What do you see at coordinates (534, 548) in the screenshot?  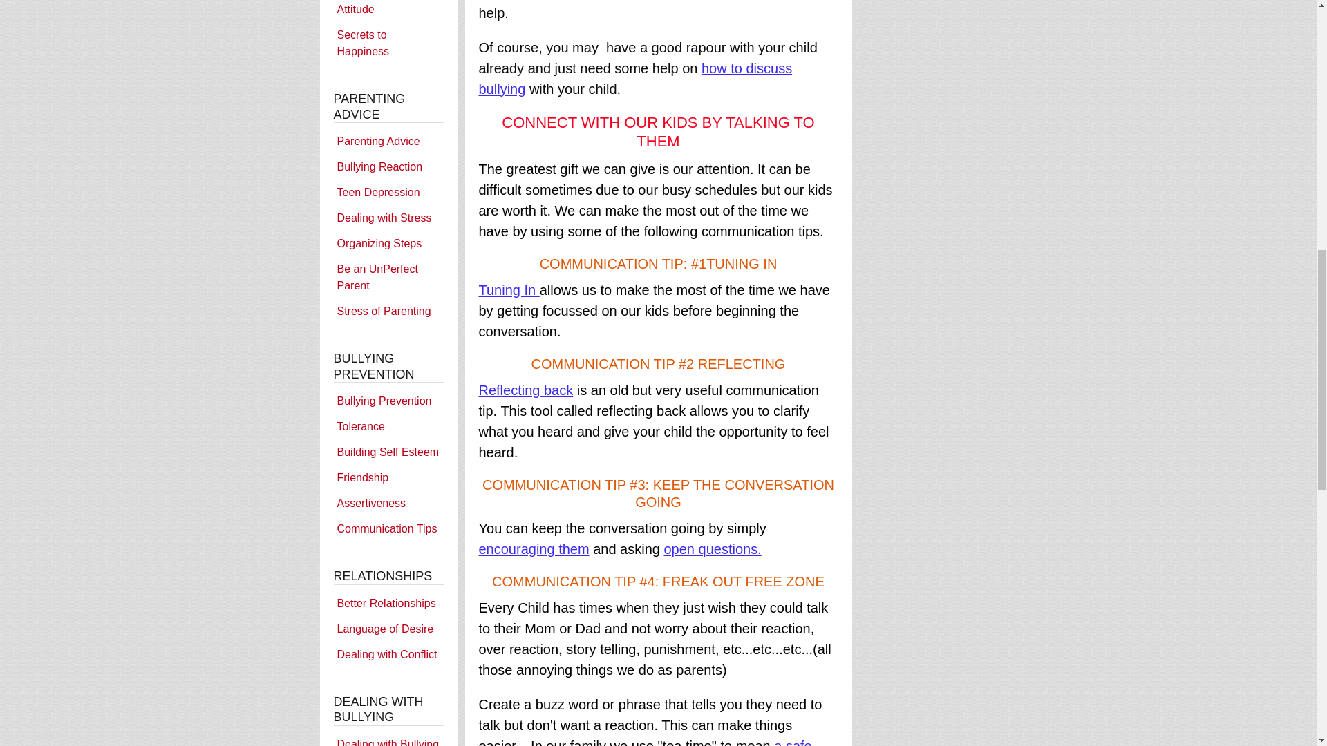 I see `encouraging them` at bounding box center [534, 548].